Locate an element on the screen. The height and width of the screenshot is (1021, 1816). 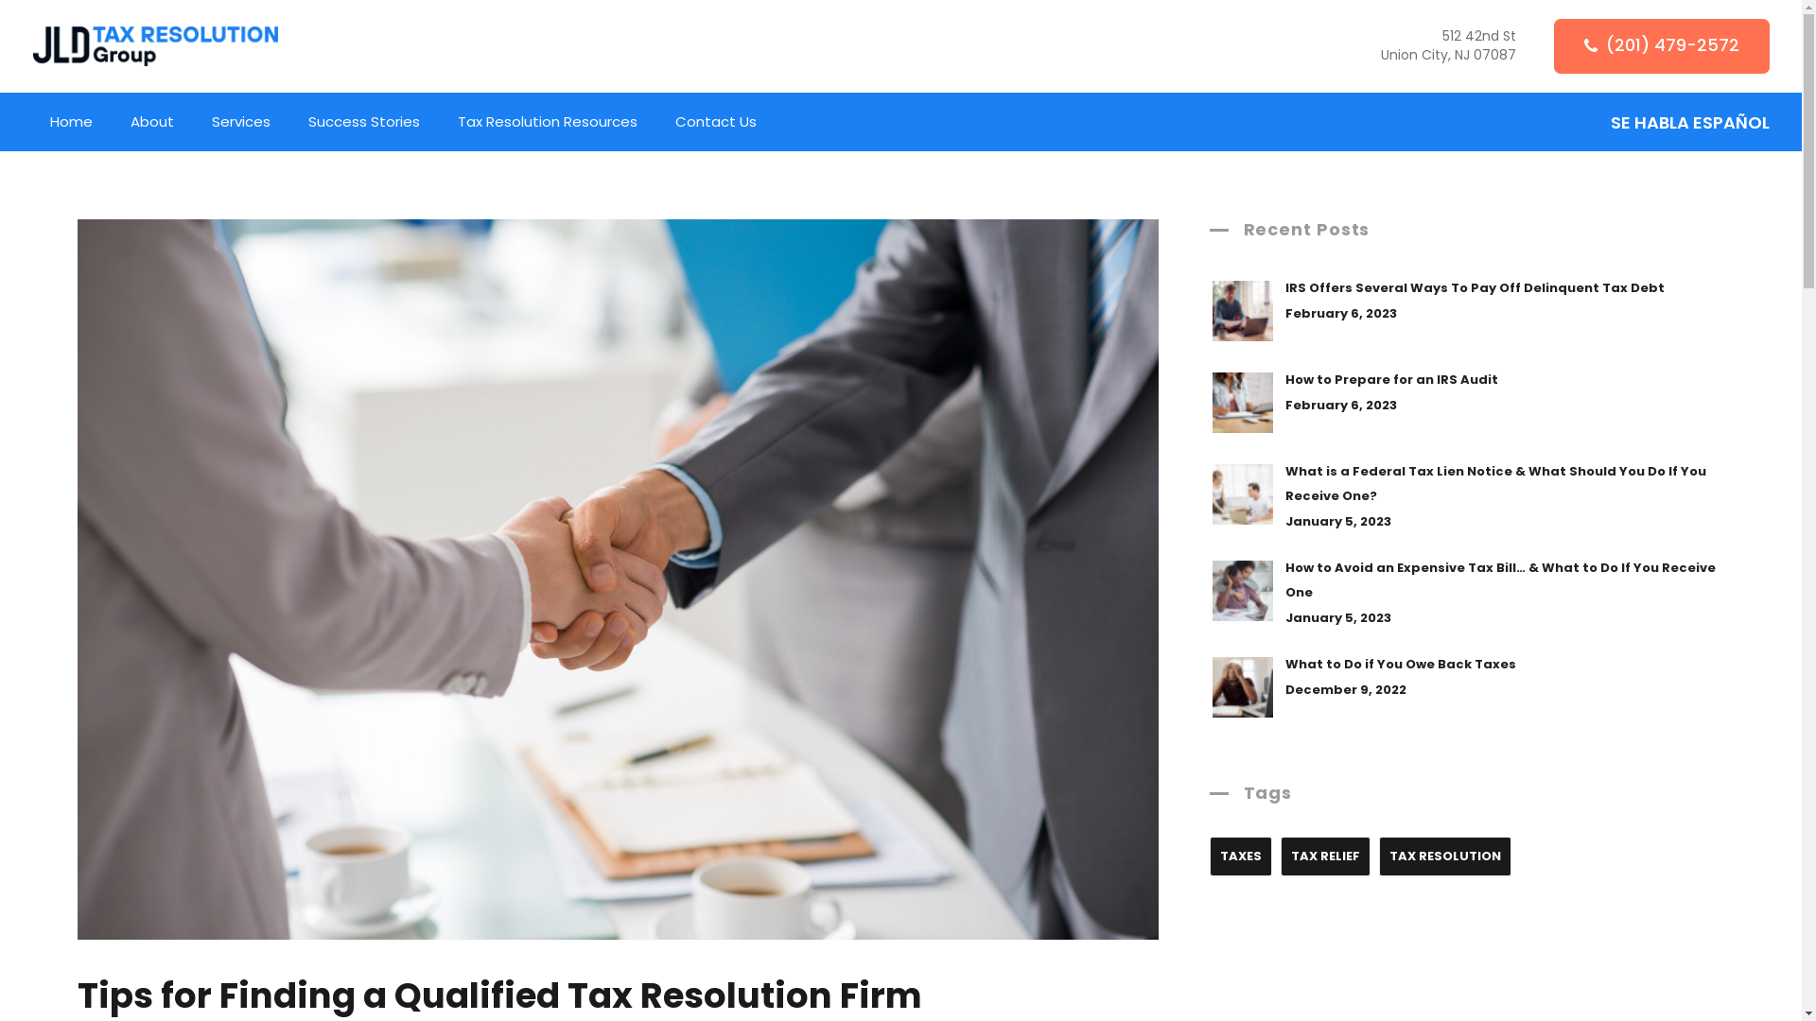
TAX RESOLUTION is located at coordinates (1445, 857).